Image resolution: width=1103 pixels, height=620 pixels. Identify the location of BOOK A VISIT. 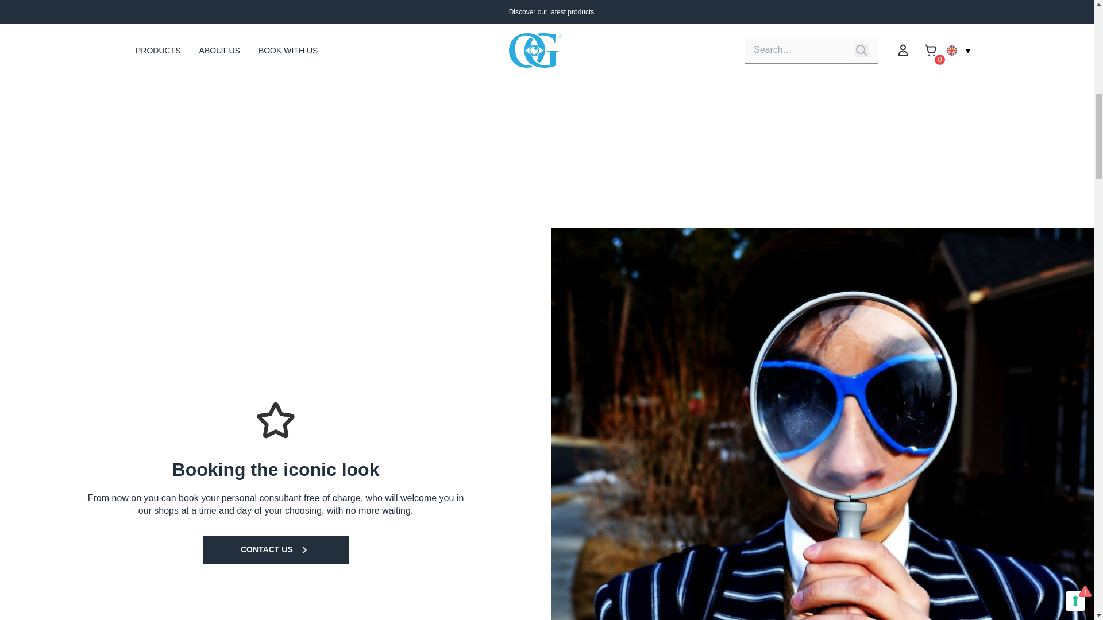
(442, 26).